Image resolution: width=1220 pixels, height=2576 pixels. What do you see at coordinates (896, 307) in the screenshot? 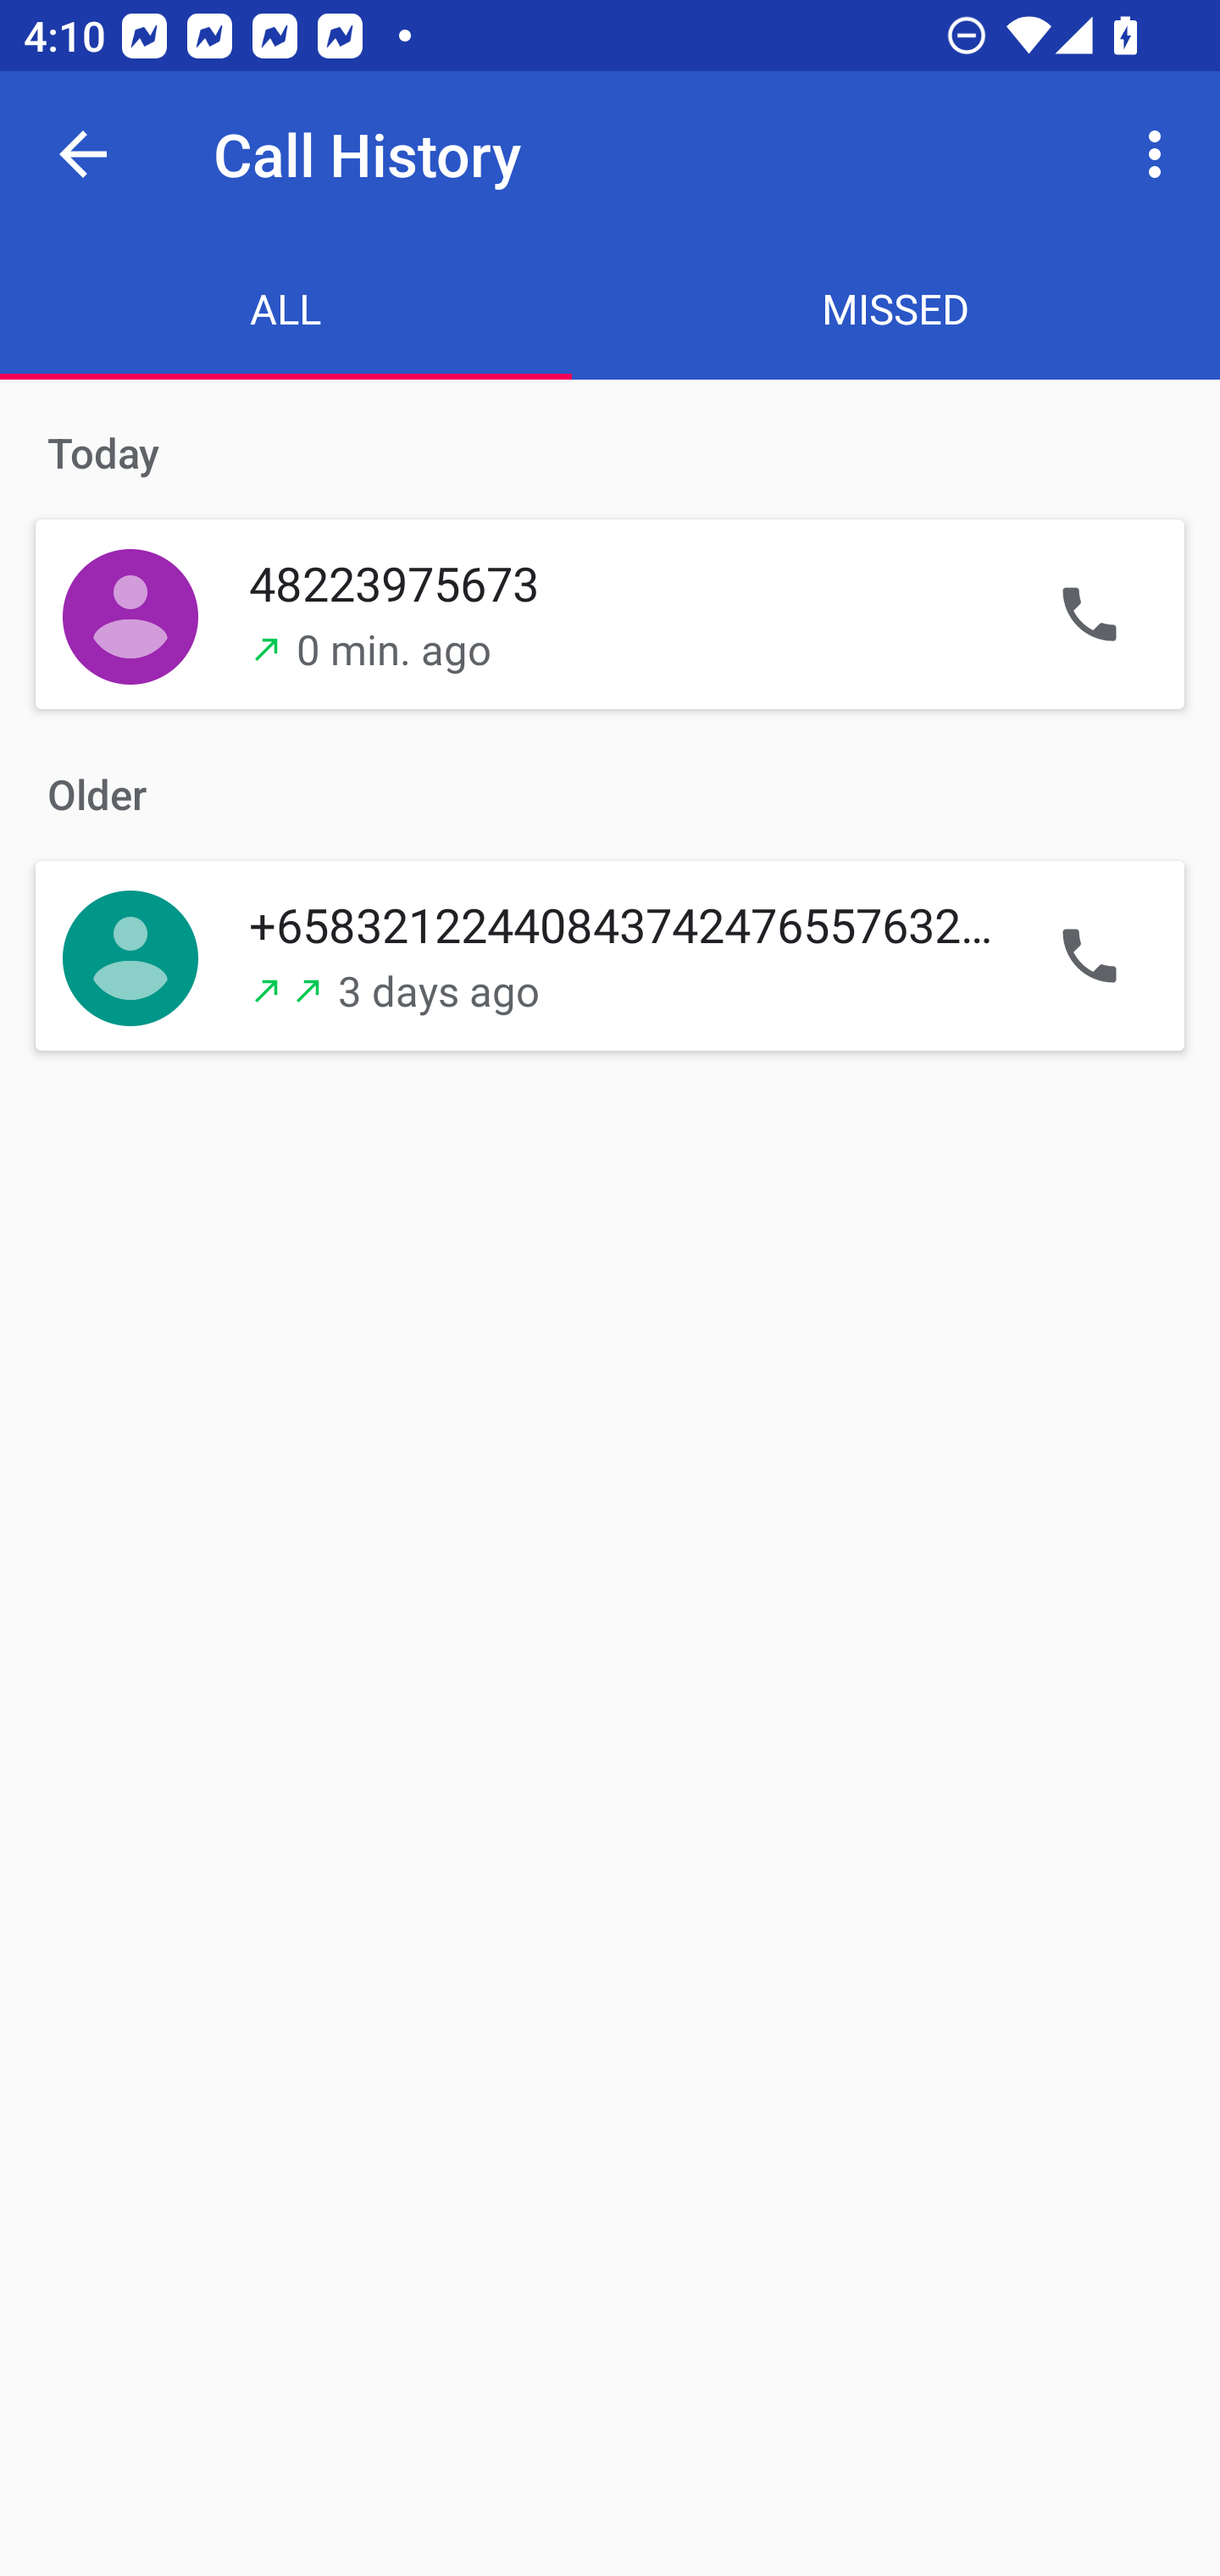
I see `MISSED` at bounding box center [896, 307].